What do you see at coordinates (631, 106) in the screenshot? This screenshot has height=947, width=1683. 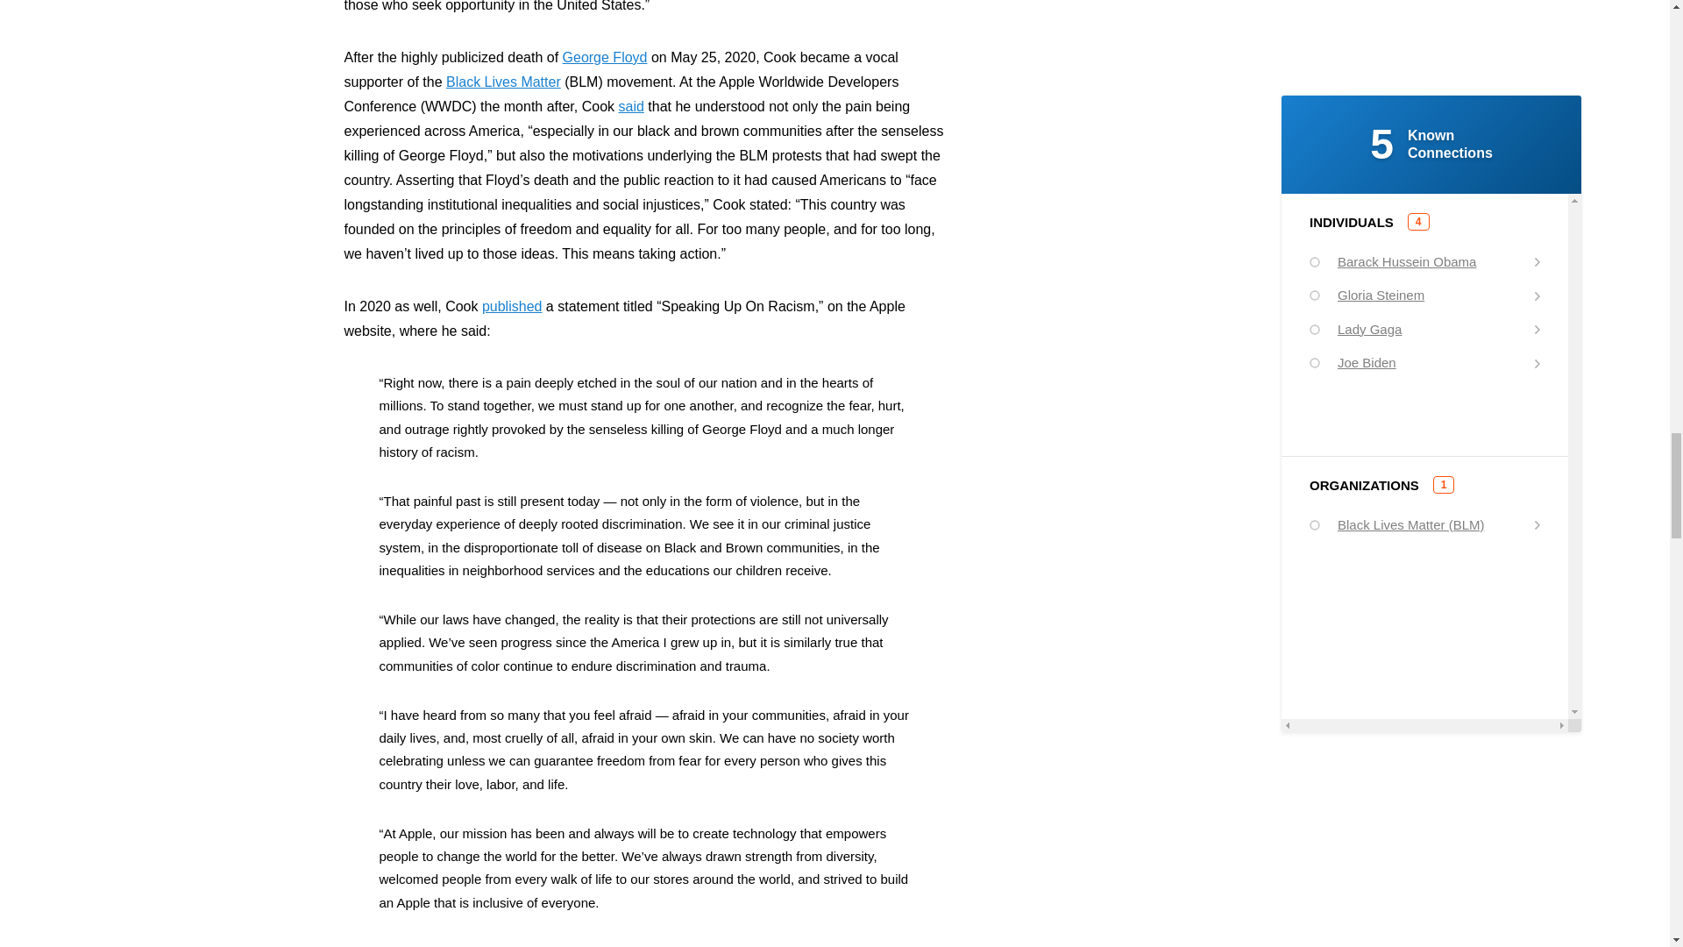 I see `said` at bounding box center [631, 106].